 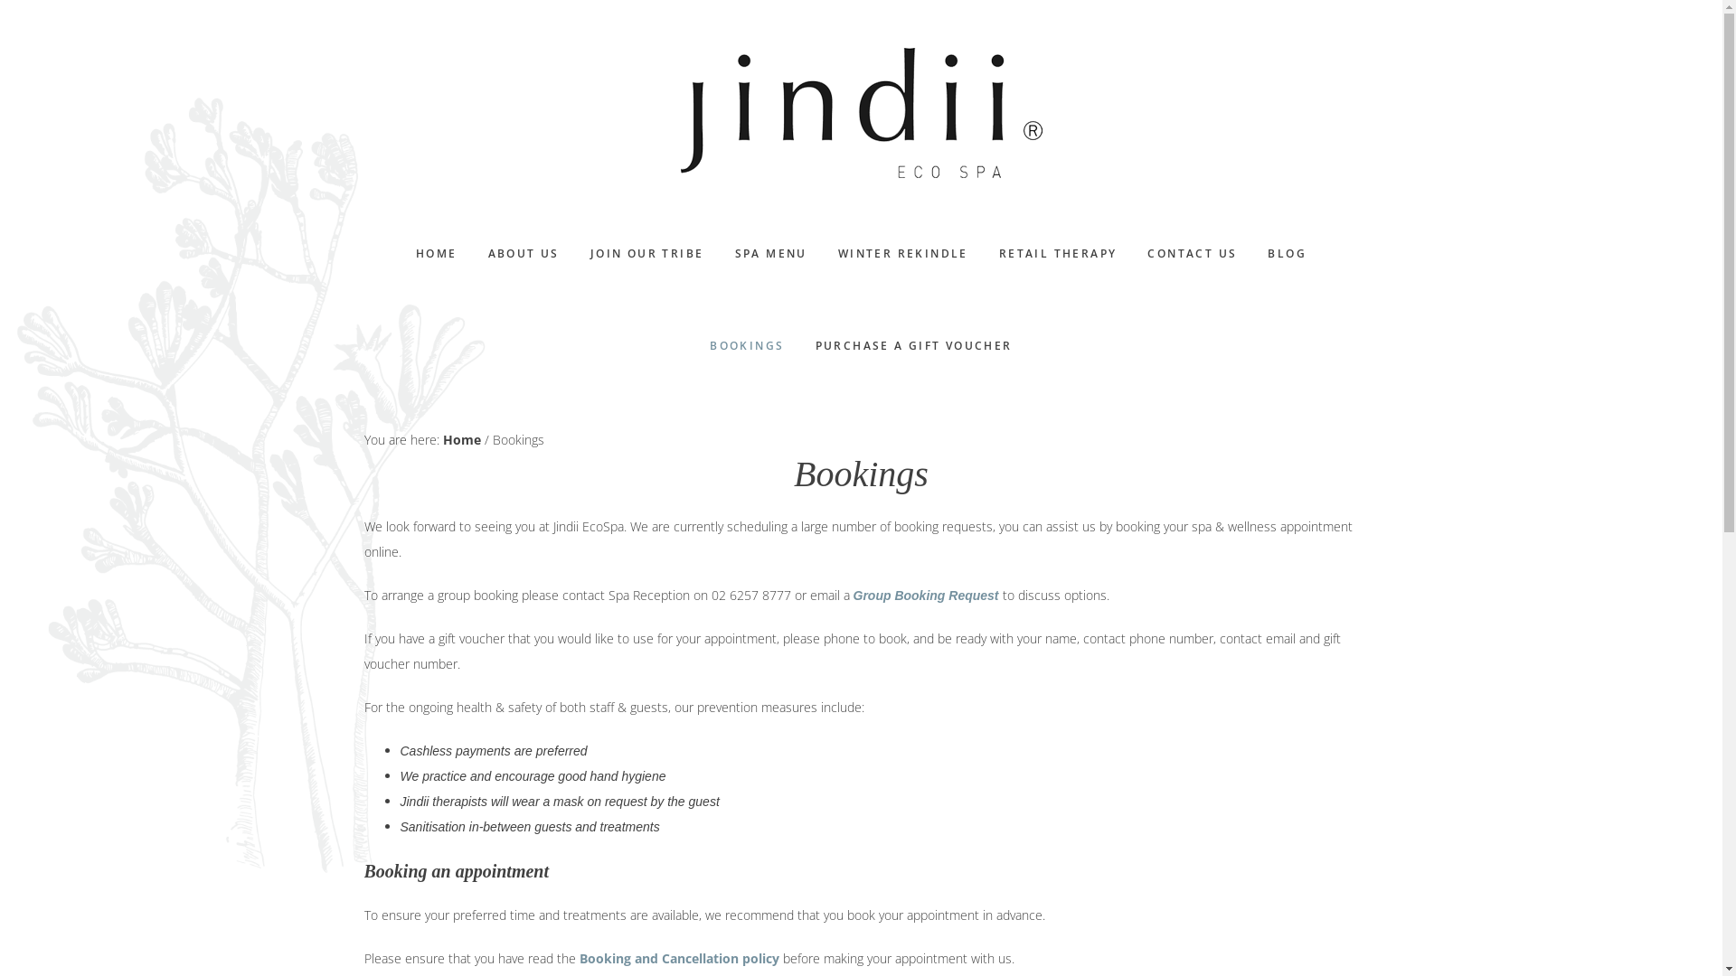 What do you see at coordinates (861, 113) in the screenshot?
I see `Jindii EcoSpa` at bounding box center [861, 113].